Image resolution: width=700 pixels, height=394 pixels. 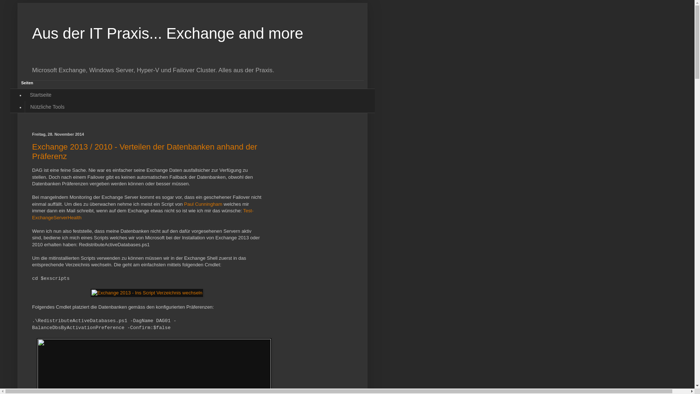 I want to click on Startseite, so click(x=41, y=95).